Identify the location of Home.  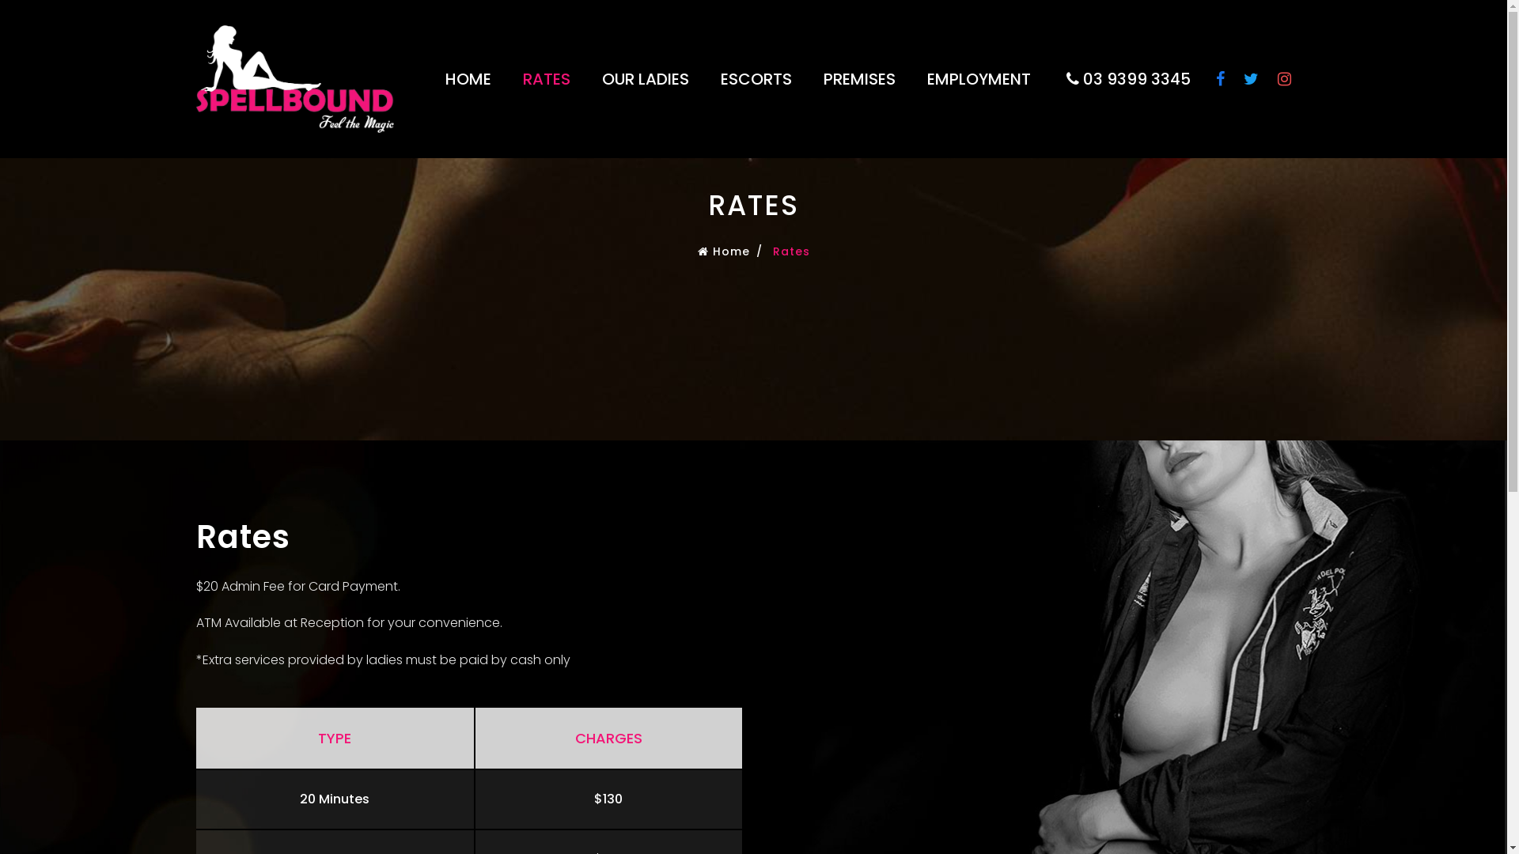
(724, 251).